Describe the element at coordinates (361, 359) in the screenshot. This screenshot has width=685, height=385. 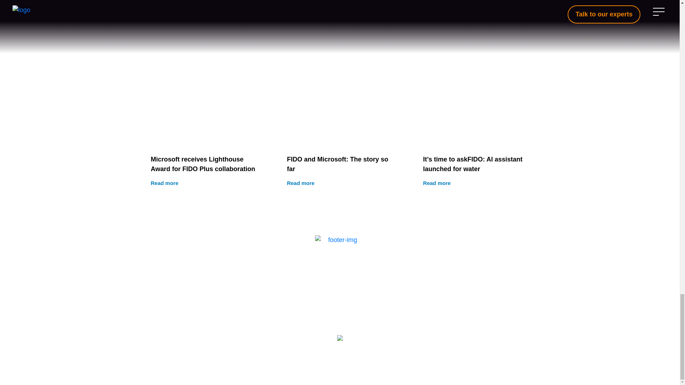
I see `Cookie policy` at that location.